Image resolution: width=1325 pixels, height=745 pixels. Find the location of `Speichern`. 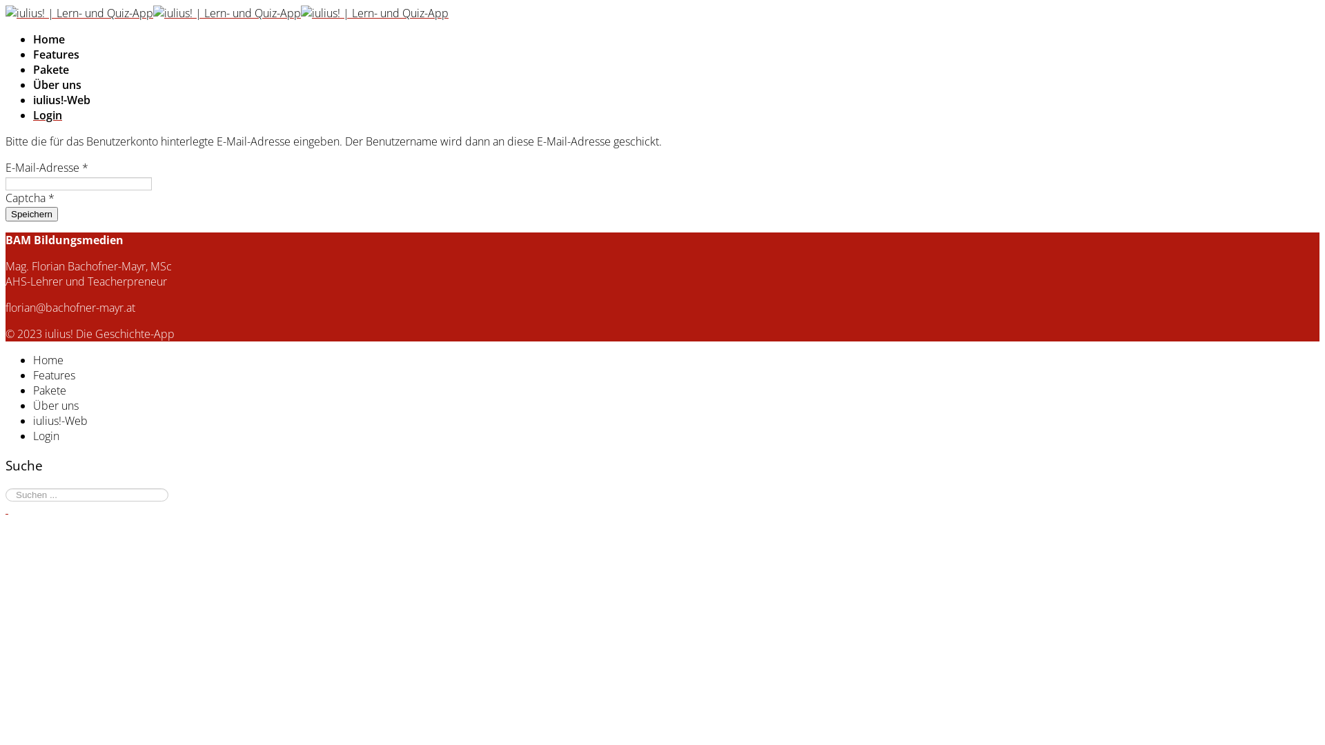

Speichern is located at coordinates (32, 214).